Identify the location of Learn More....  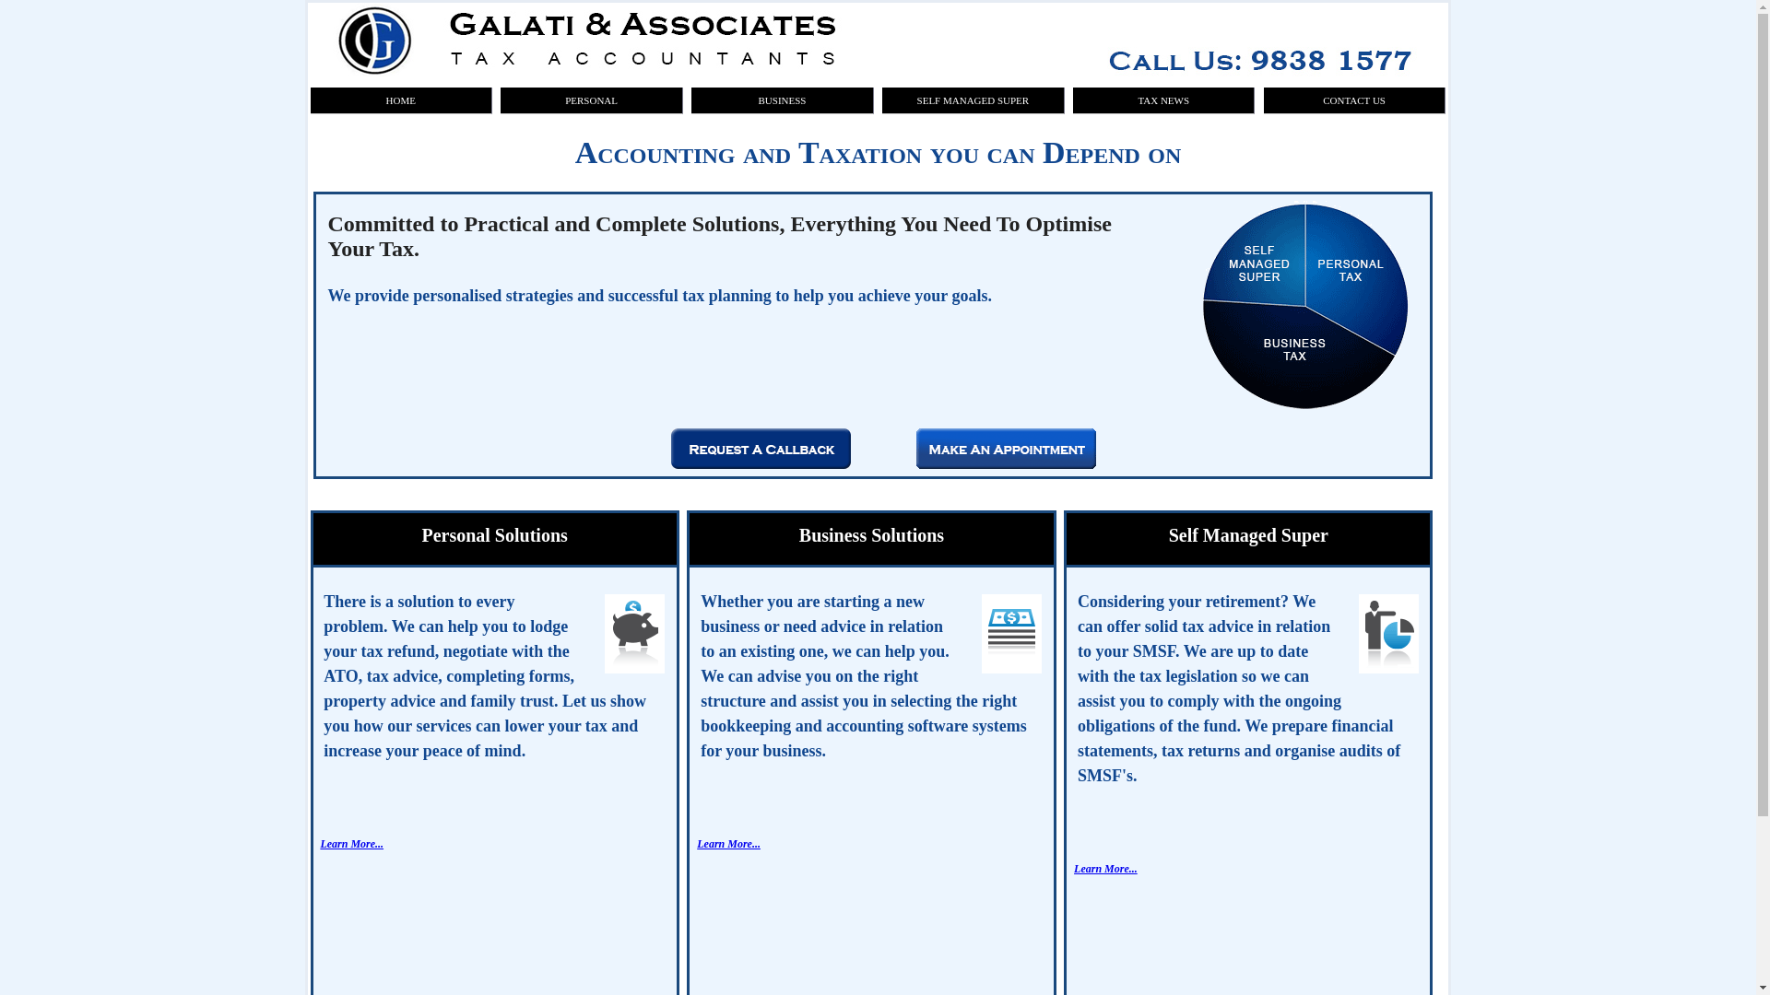
(1106, 869).